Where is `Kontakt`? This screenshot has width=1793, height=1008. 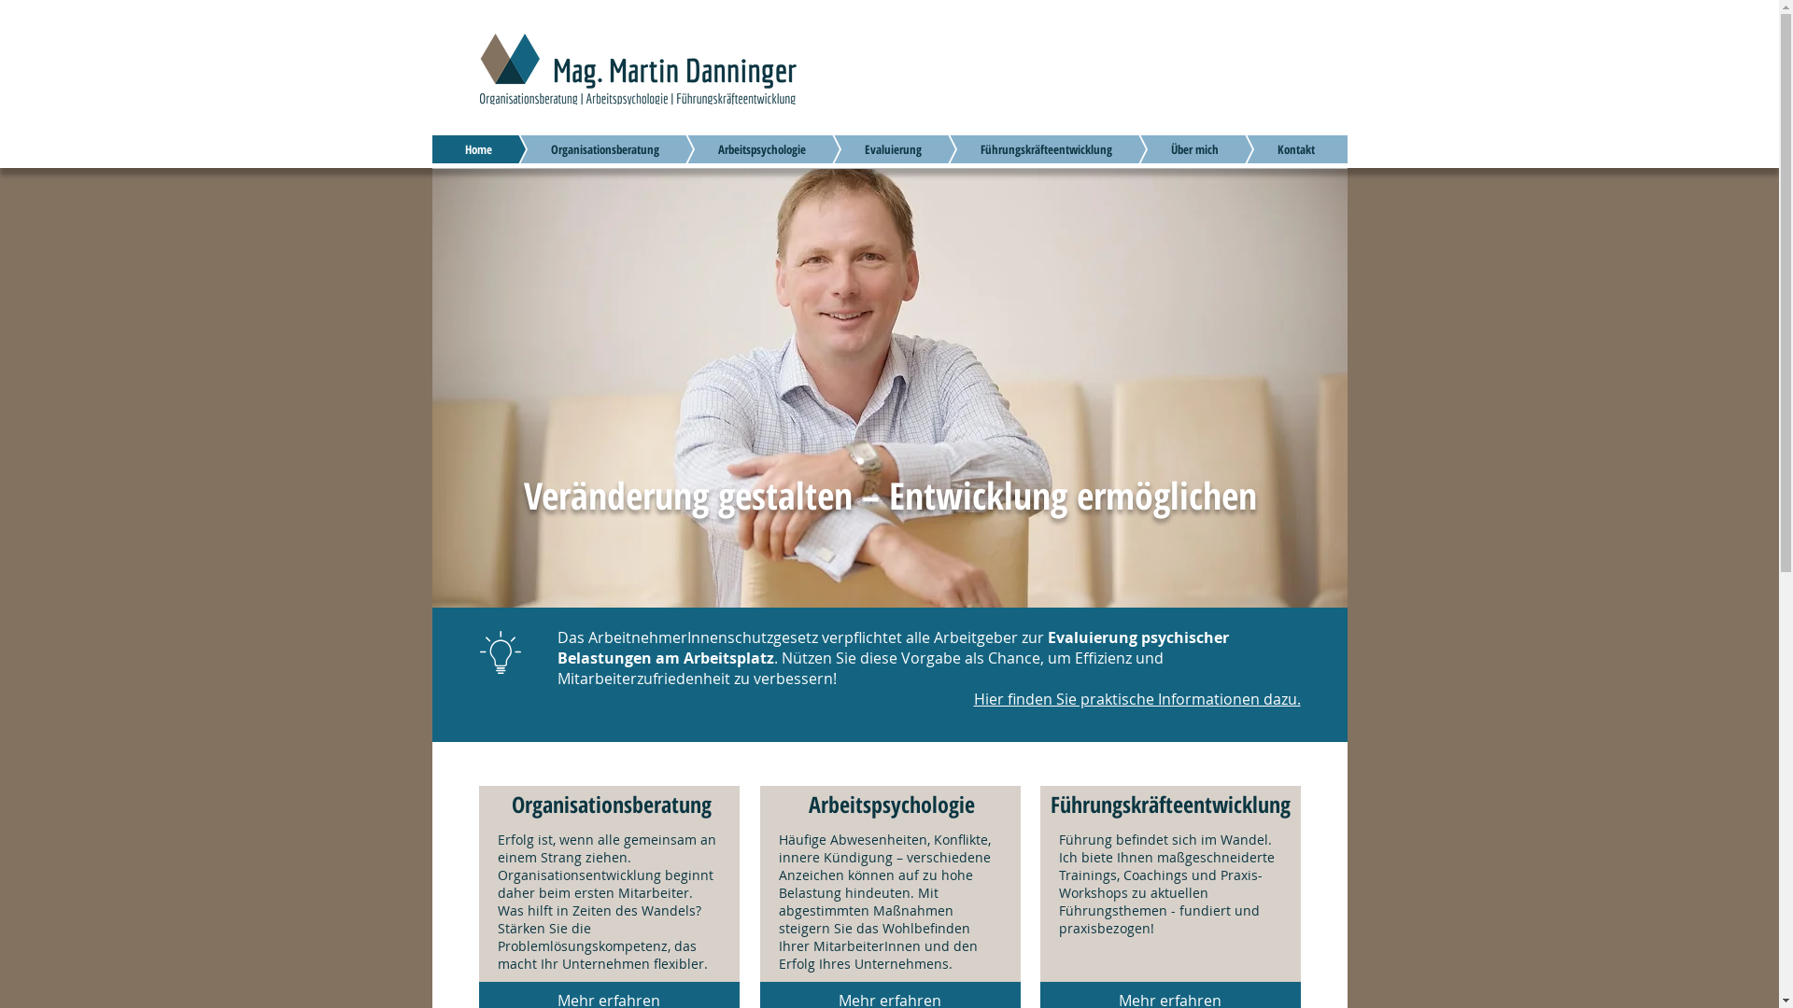 Kontakt is located at coordinates (1267, 149).